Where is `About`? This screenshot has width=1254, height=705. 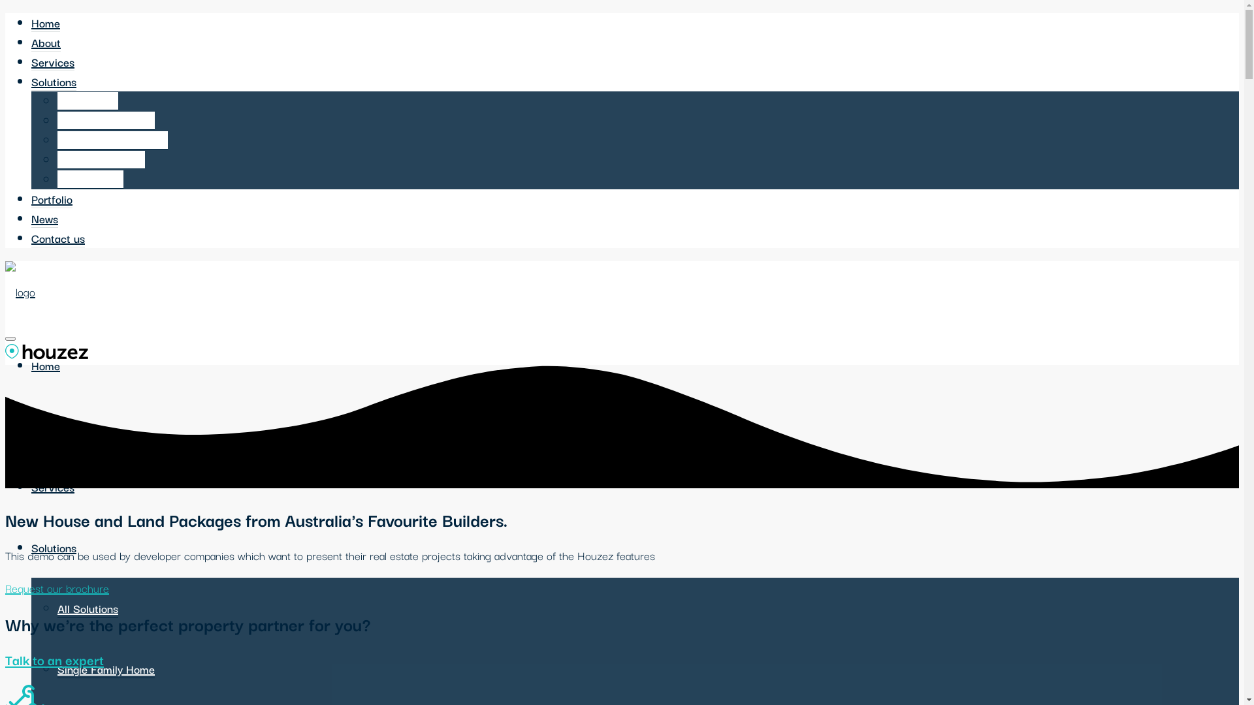 About is located at coordinates (46, 426).